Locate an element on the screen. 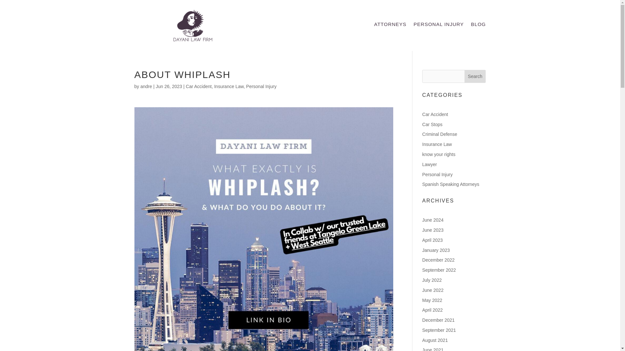  Search is located at coordinates (475, 76).